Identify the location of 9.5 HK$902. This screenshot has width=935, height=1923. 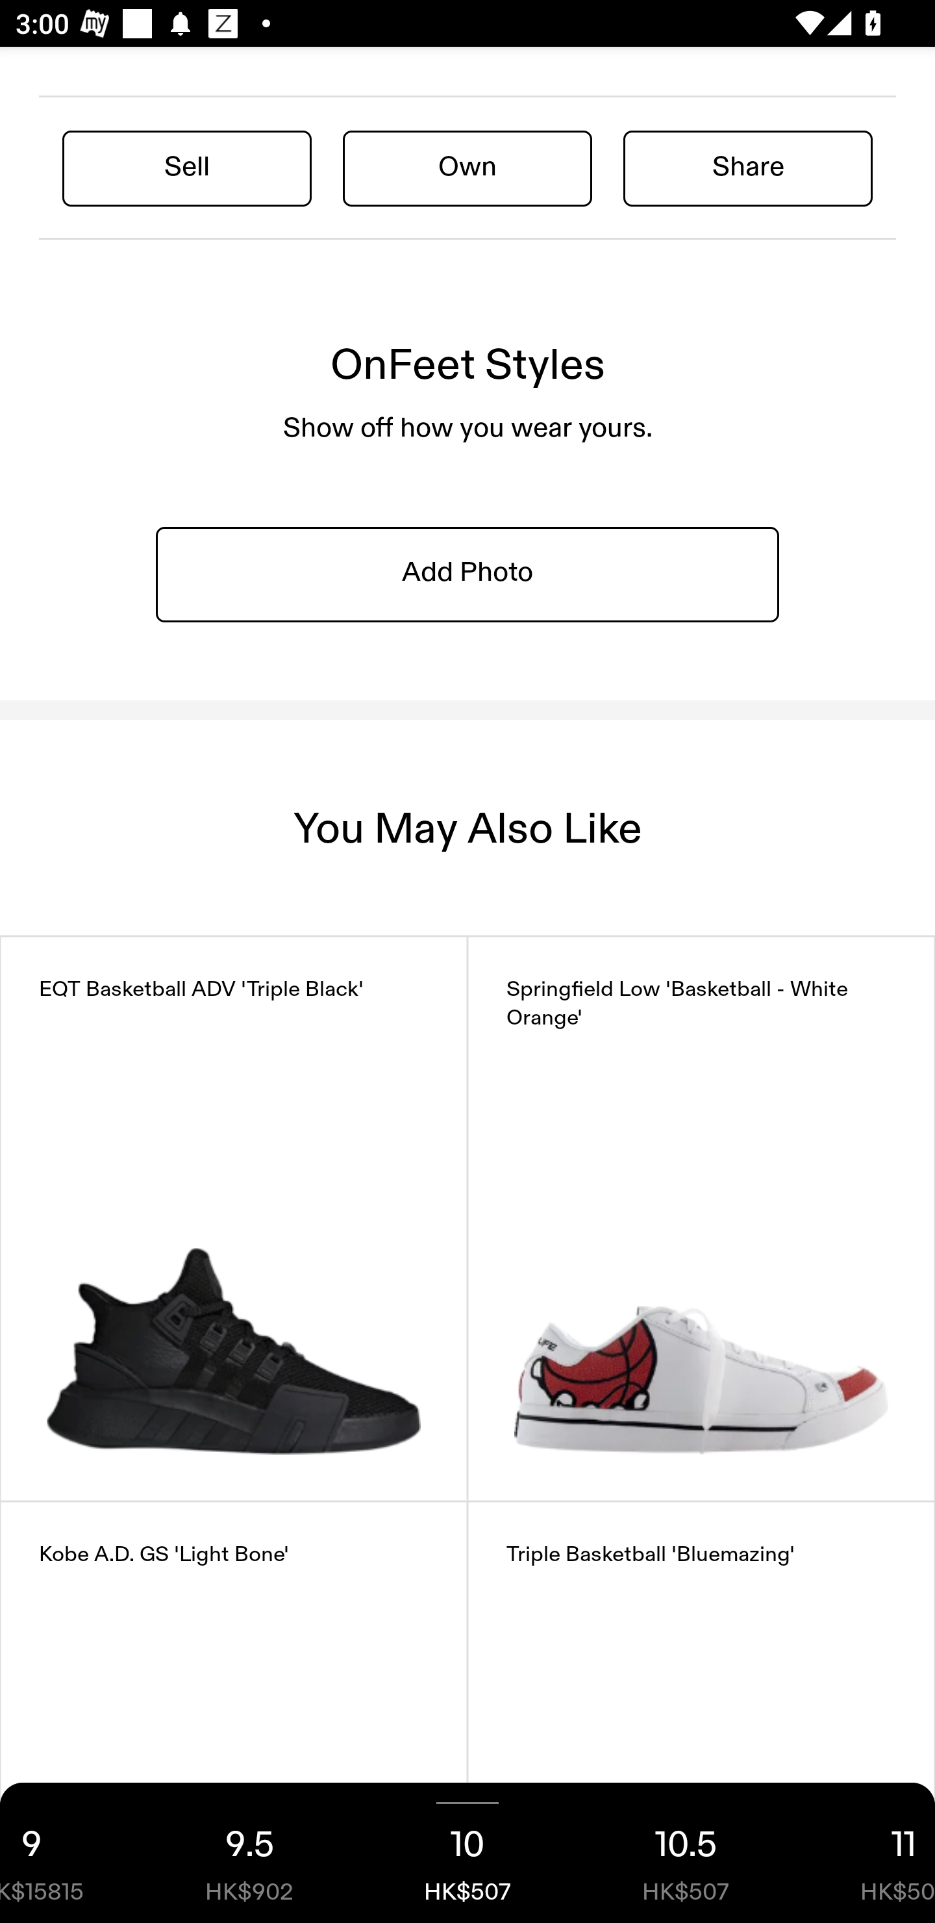
(249, 1853).